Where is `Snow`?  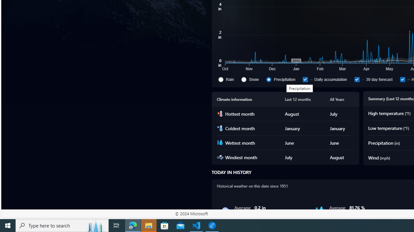 Snow is located at coordinates (253, 79).